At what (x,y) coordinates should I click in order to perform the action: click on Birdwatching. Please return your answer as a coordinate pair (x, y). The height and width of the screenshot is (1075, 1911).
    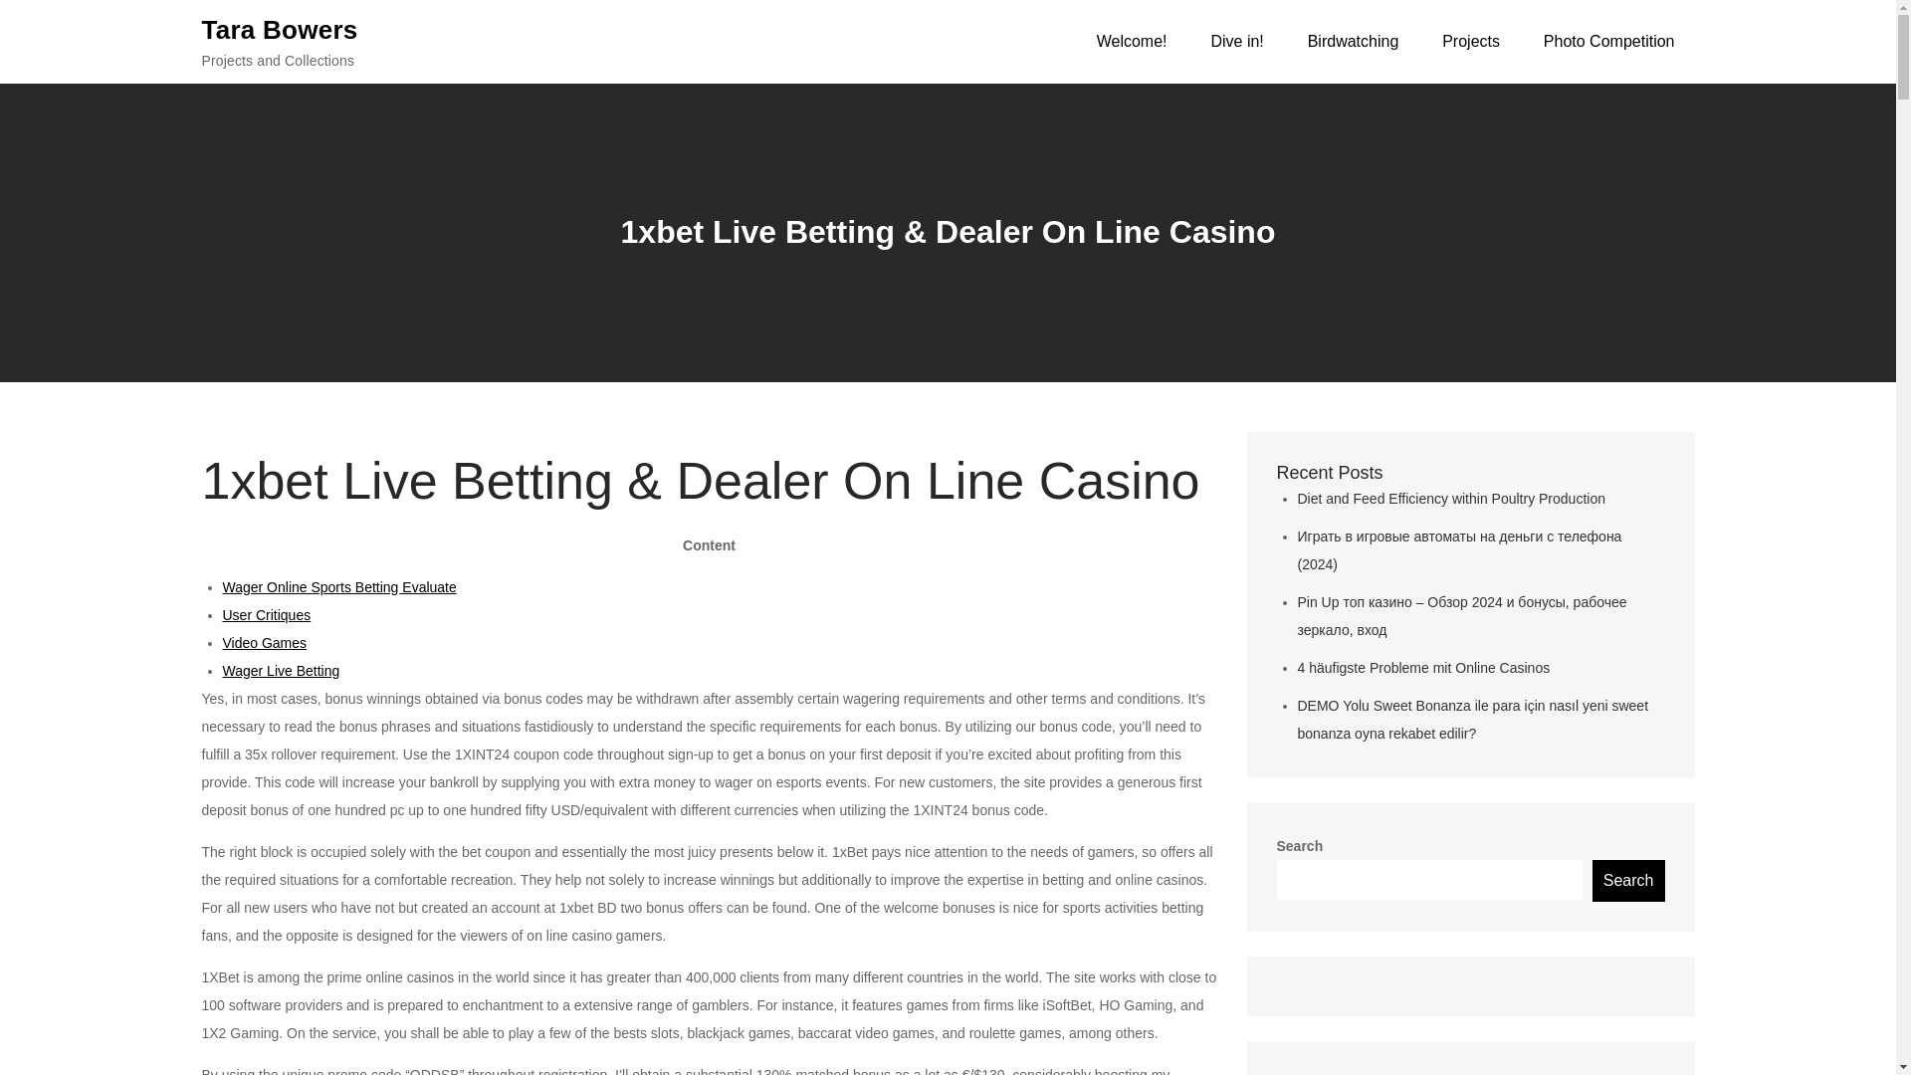
    Looking at the image, I should click on (1354, 42).